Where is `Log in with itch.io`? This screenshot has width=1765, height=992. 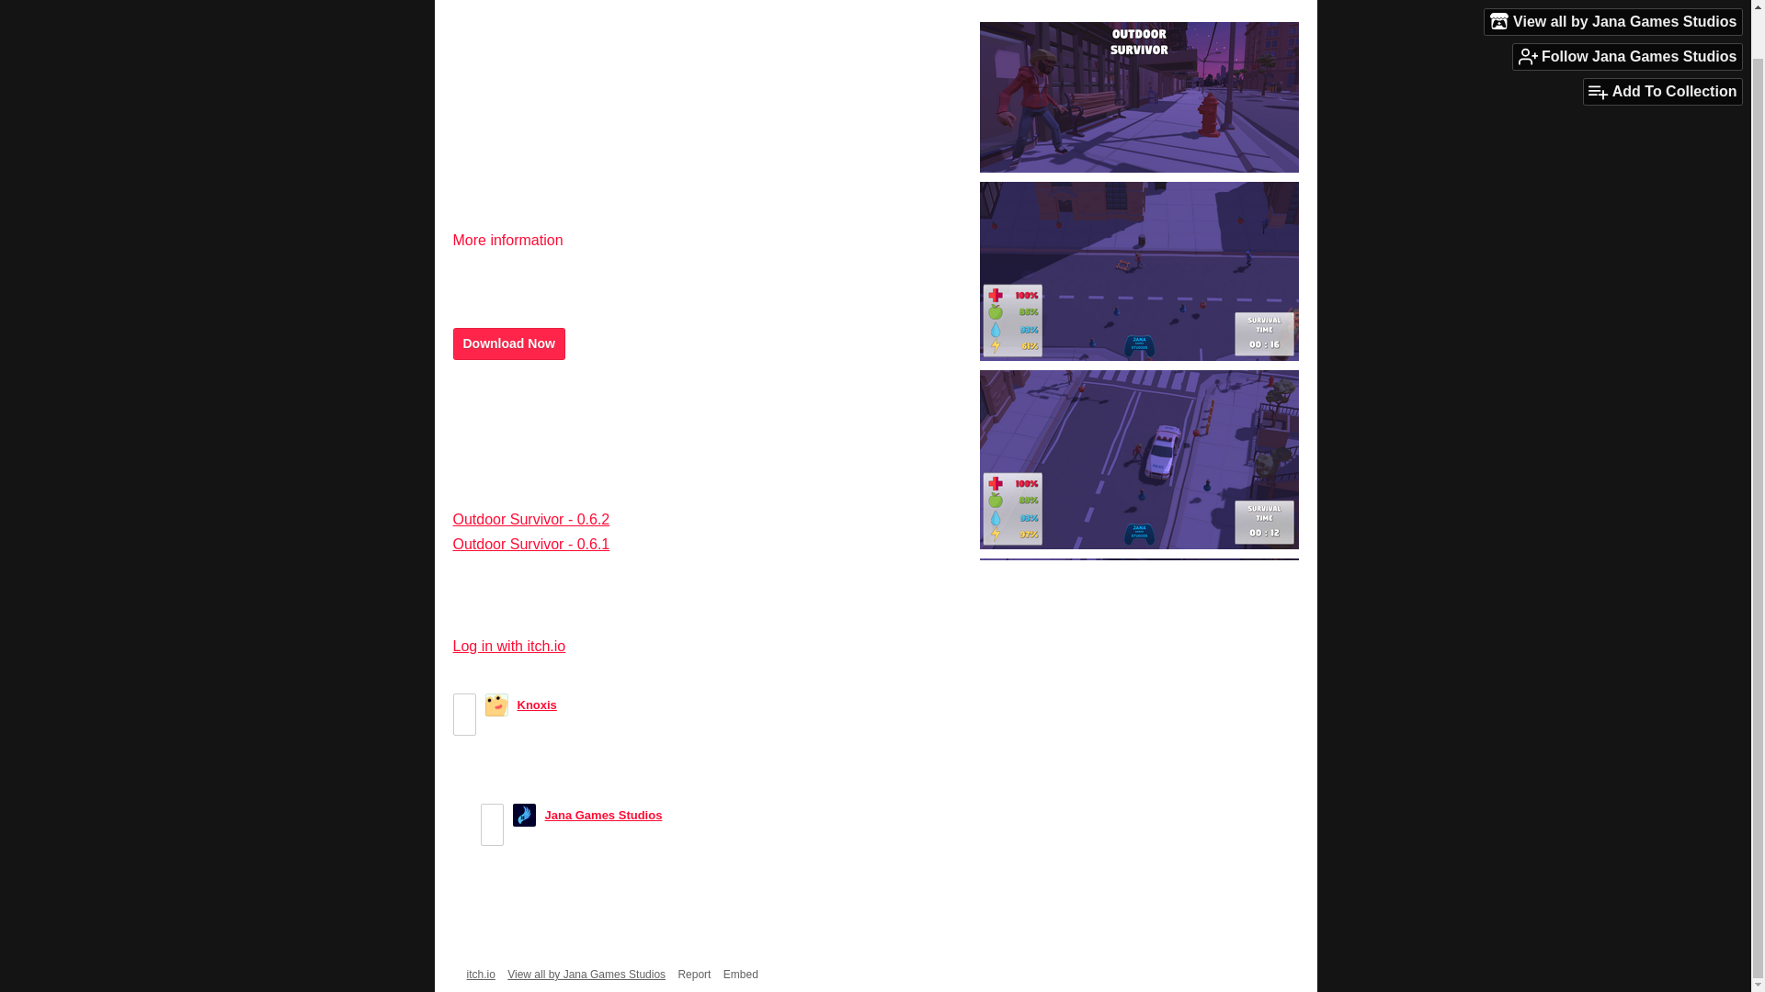
Log in with itch.io is located at coordinates (507, 646).